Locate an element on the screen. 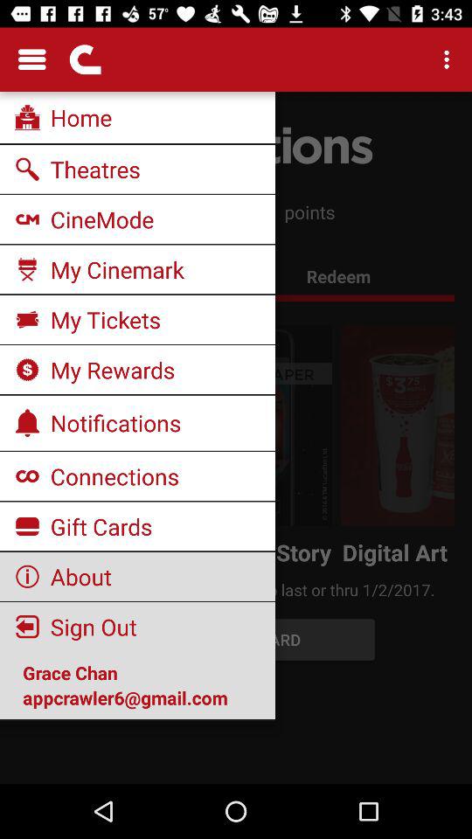 This screenshot has width=472, height=839. select the second icon which is below bell icon is located at coordinates (27, 526).